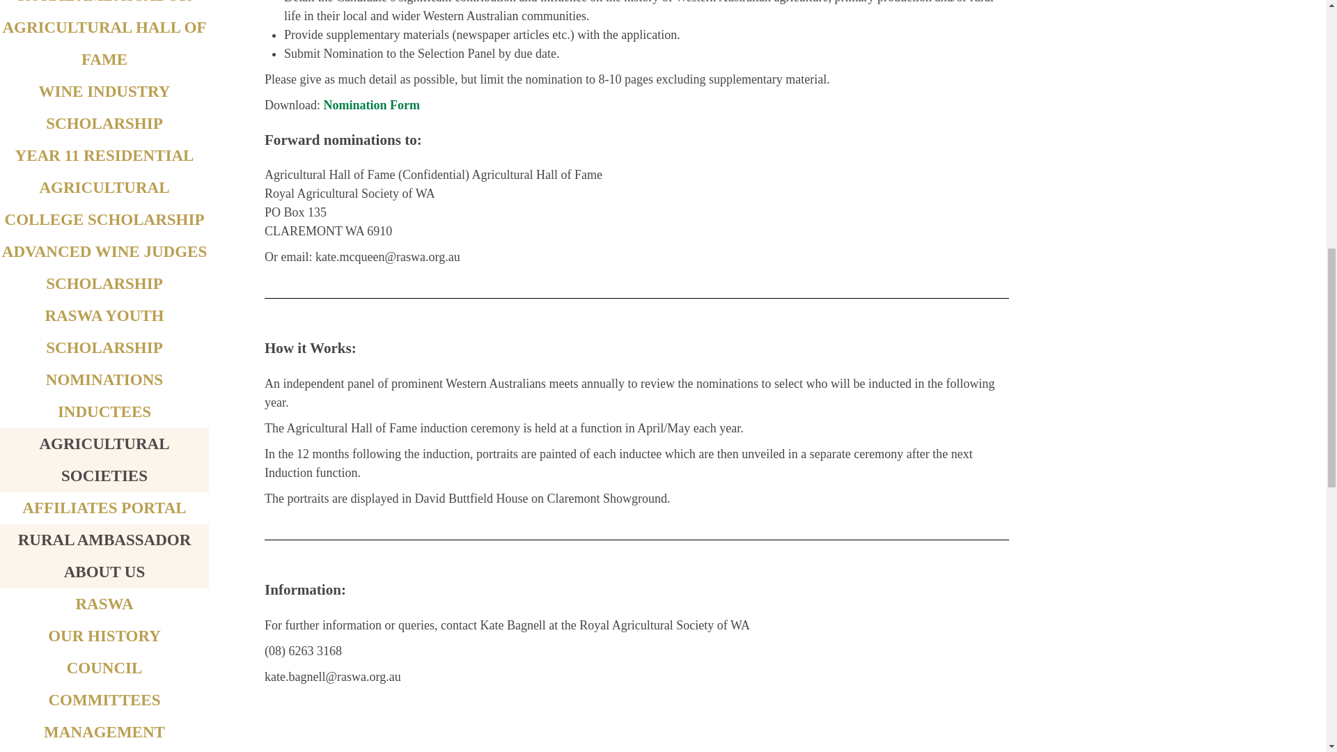  I want to click on AGRICULTURAL SOCIETIES, so click(104, 460).